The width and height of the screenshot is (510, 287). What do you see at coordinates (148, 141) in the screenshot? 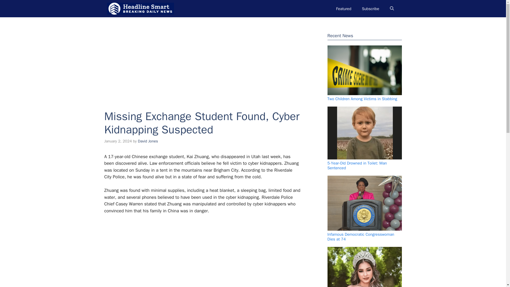
I see `David Jones` at bounding box center [148, 141].